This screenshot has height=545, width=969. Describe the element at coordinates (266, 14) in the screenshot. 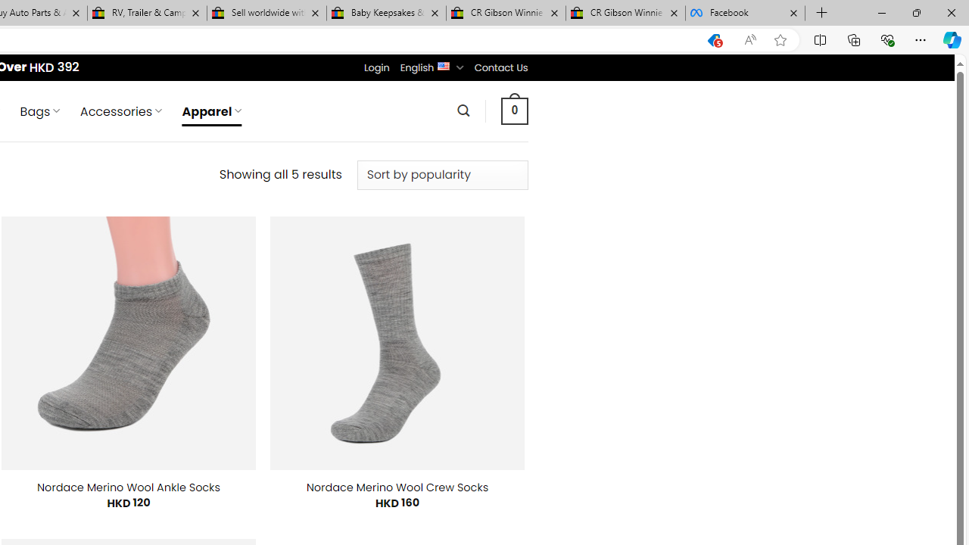

I see `Sell worldwide with eBay` at that location.